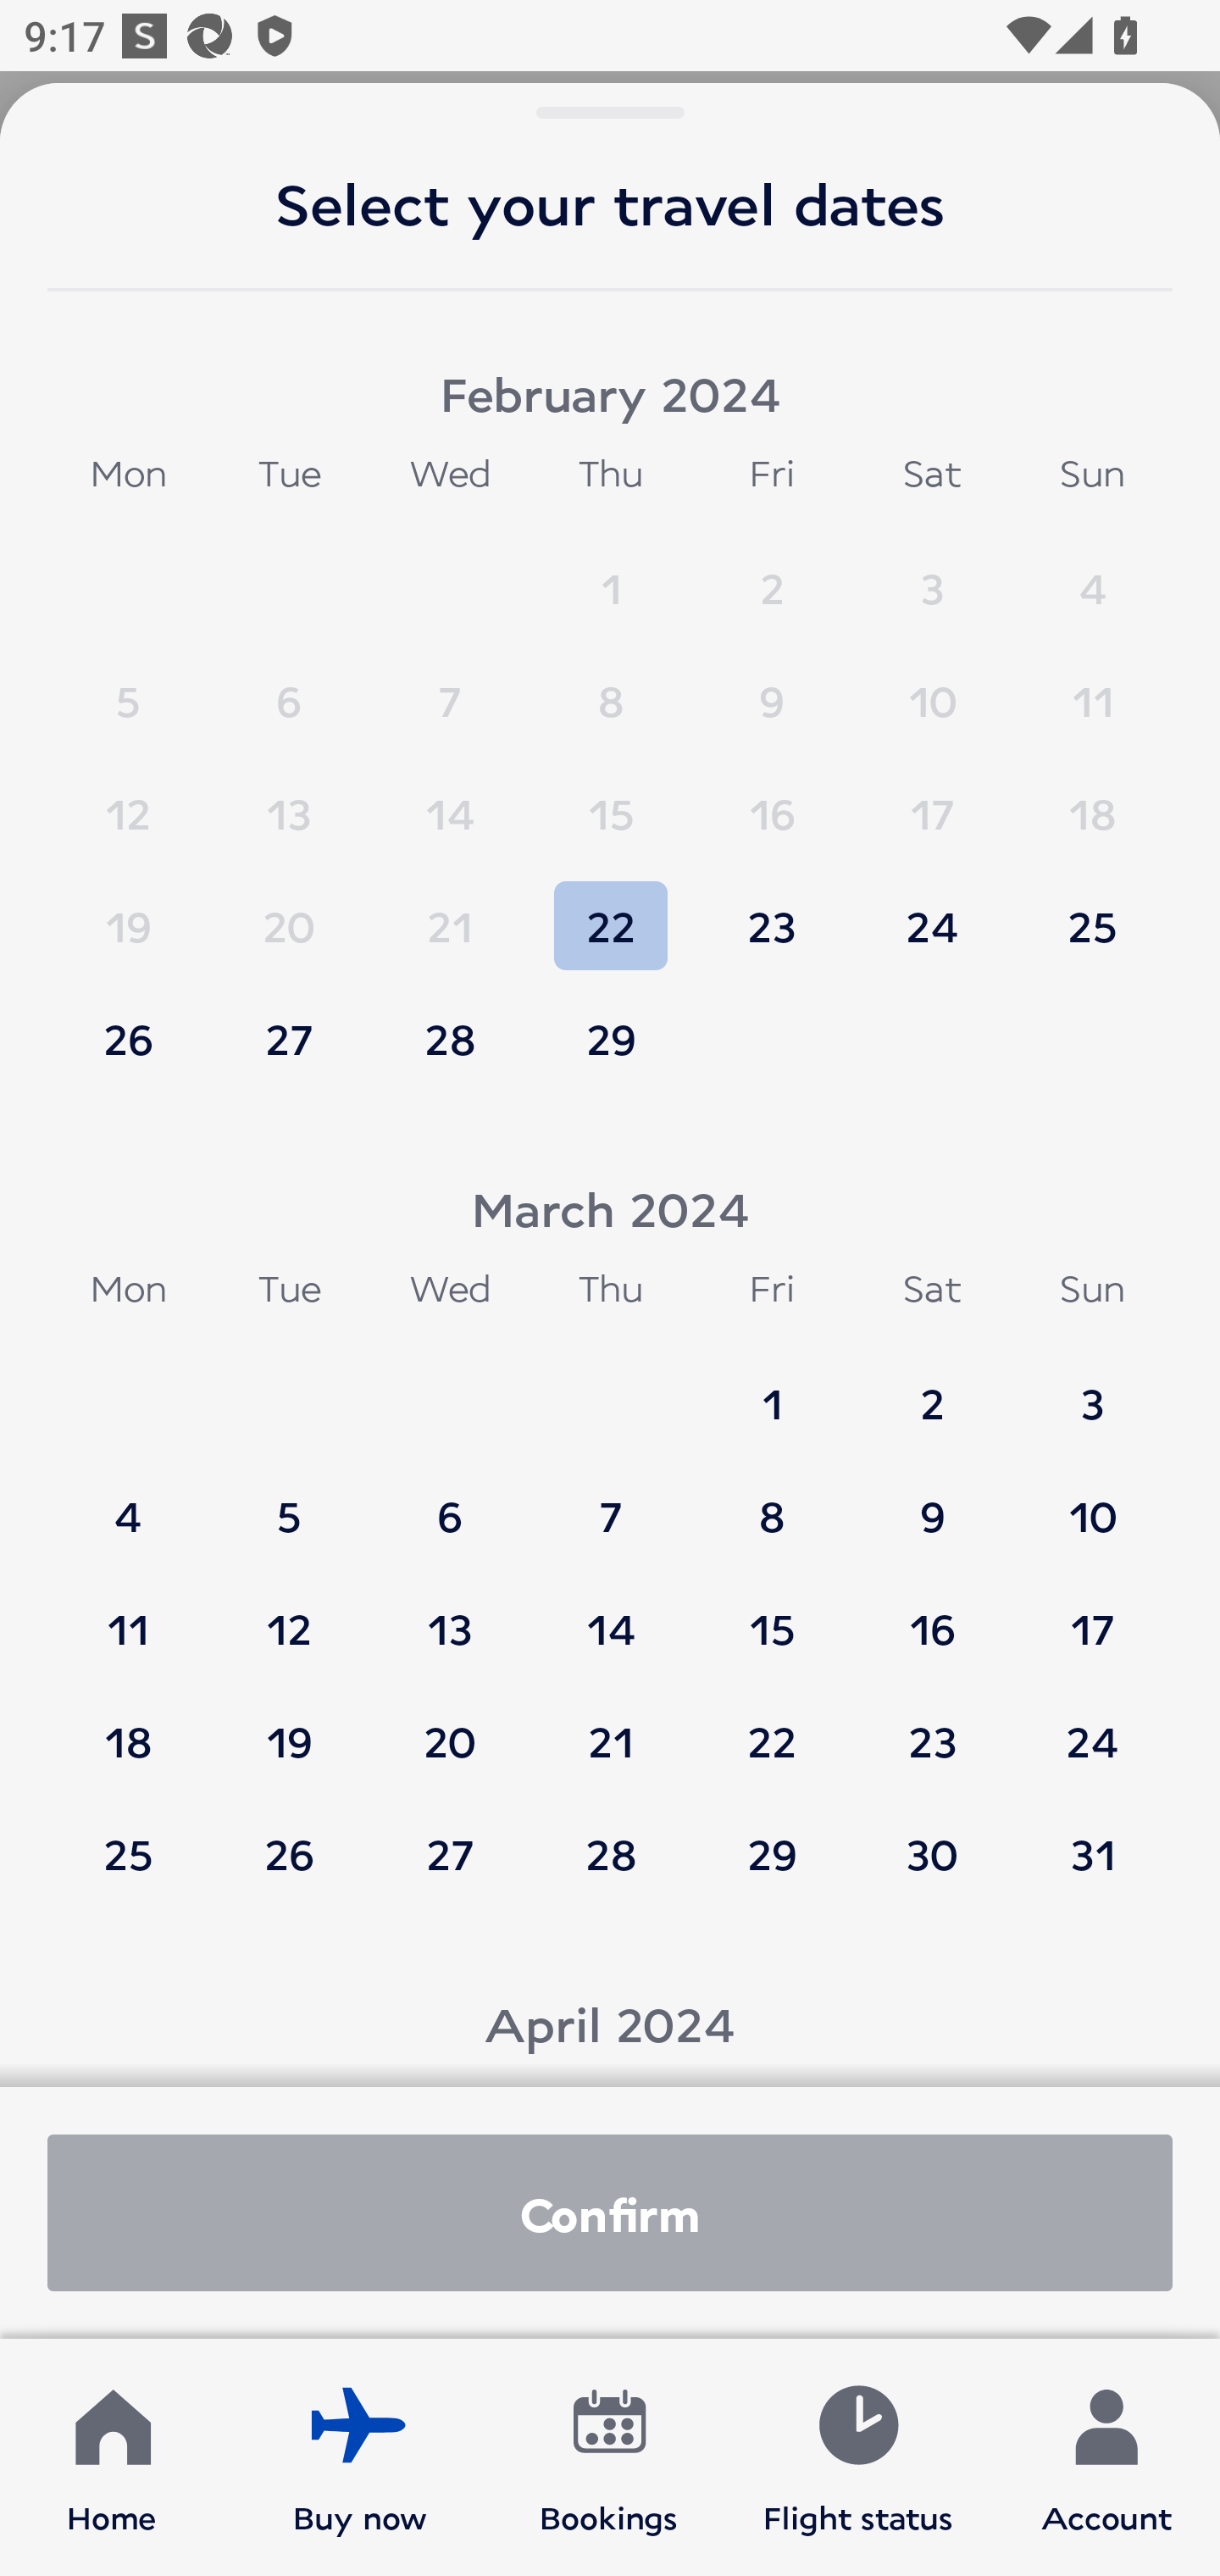 This screenshot has width=1220, height=2576. I want to click on Account, so click(1106, 2457).